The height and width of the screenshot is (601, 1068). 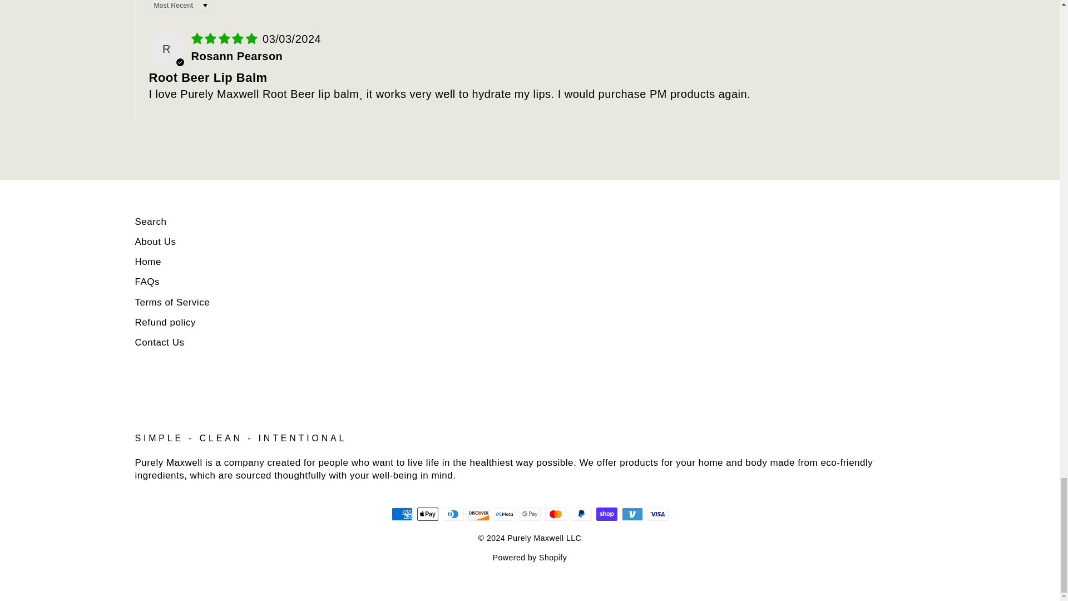 What do you see at coordinates (453, 514) in the screenshot?
I see `Diners Club` at bounding box center [453, 514].